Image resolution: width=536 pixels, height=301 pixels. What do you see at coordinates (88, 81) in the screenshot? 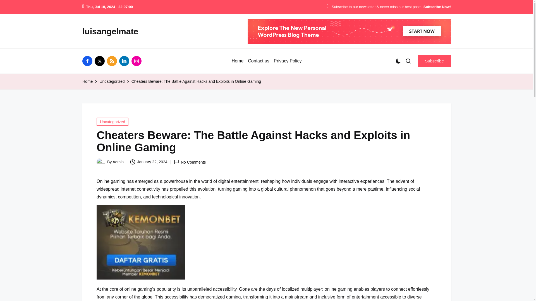
I see `Home` at bounding box center [88, 81].